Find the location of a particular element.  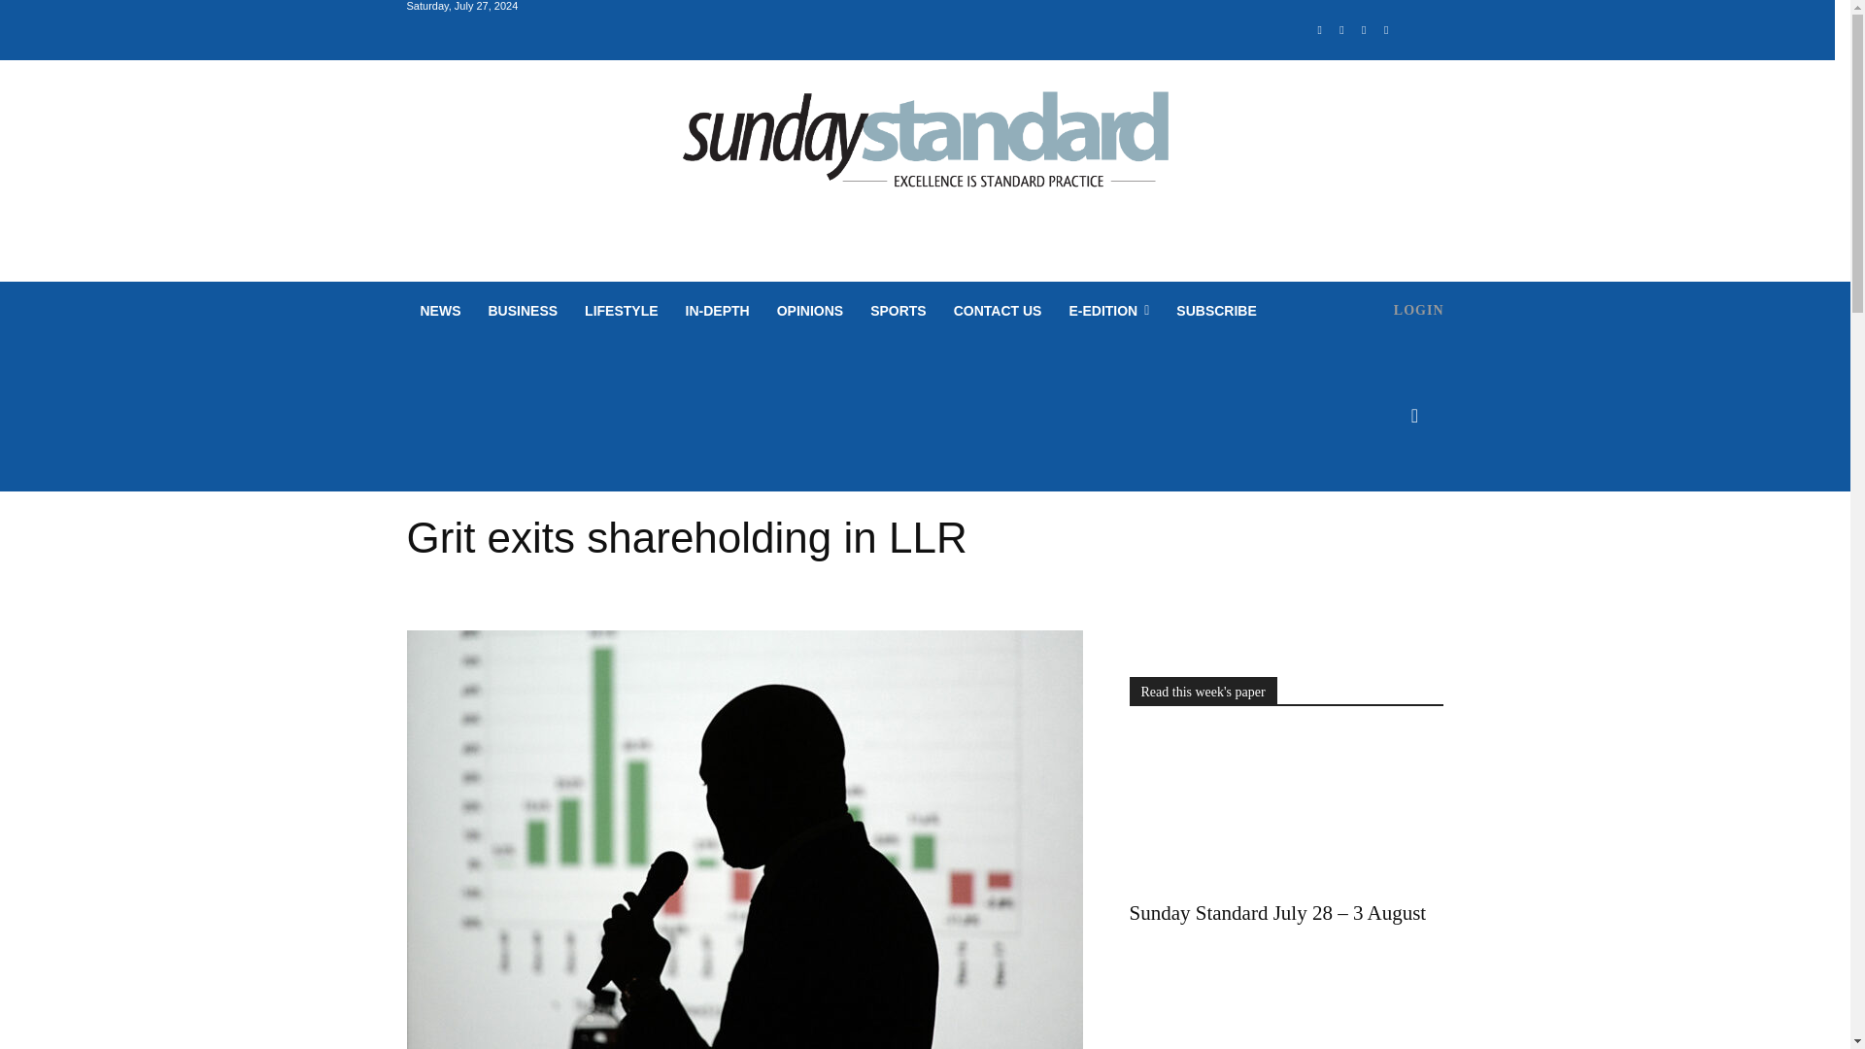

E-EDITION is located at coordinates (1108, 311).